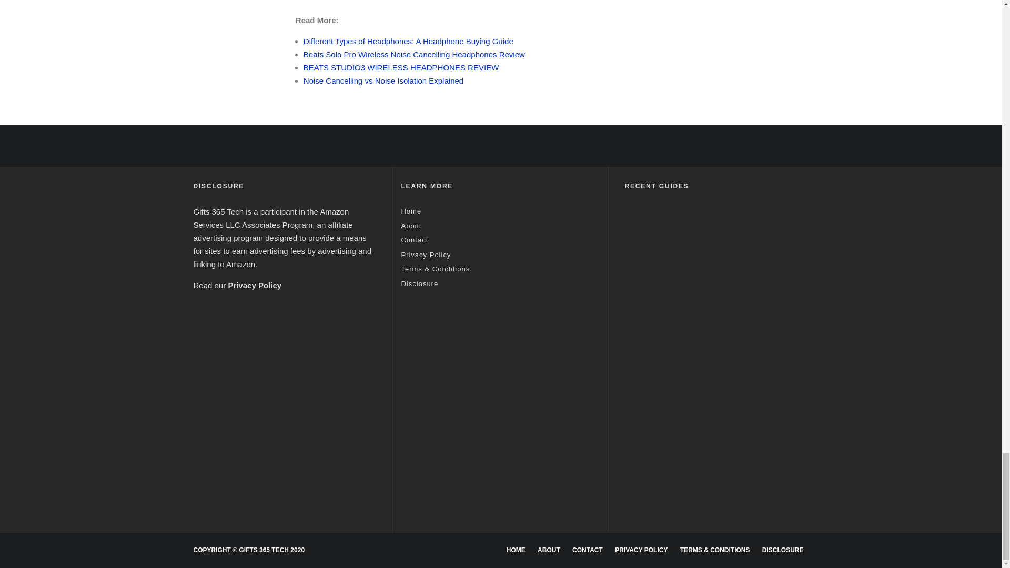 The image size is (1010, 568). Describe the element at coordinates (411, 226) in the screenshot. I see `About` at that location.